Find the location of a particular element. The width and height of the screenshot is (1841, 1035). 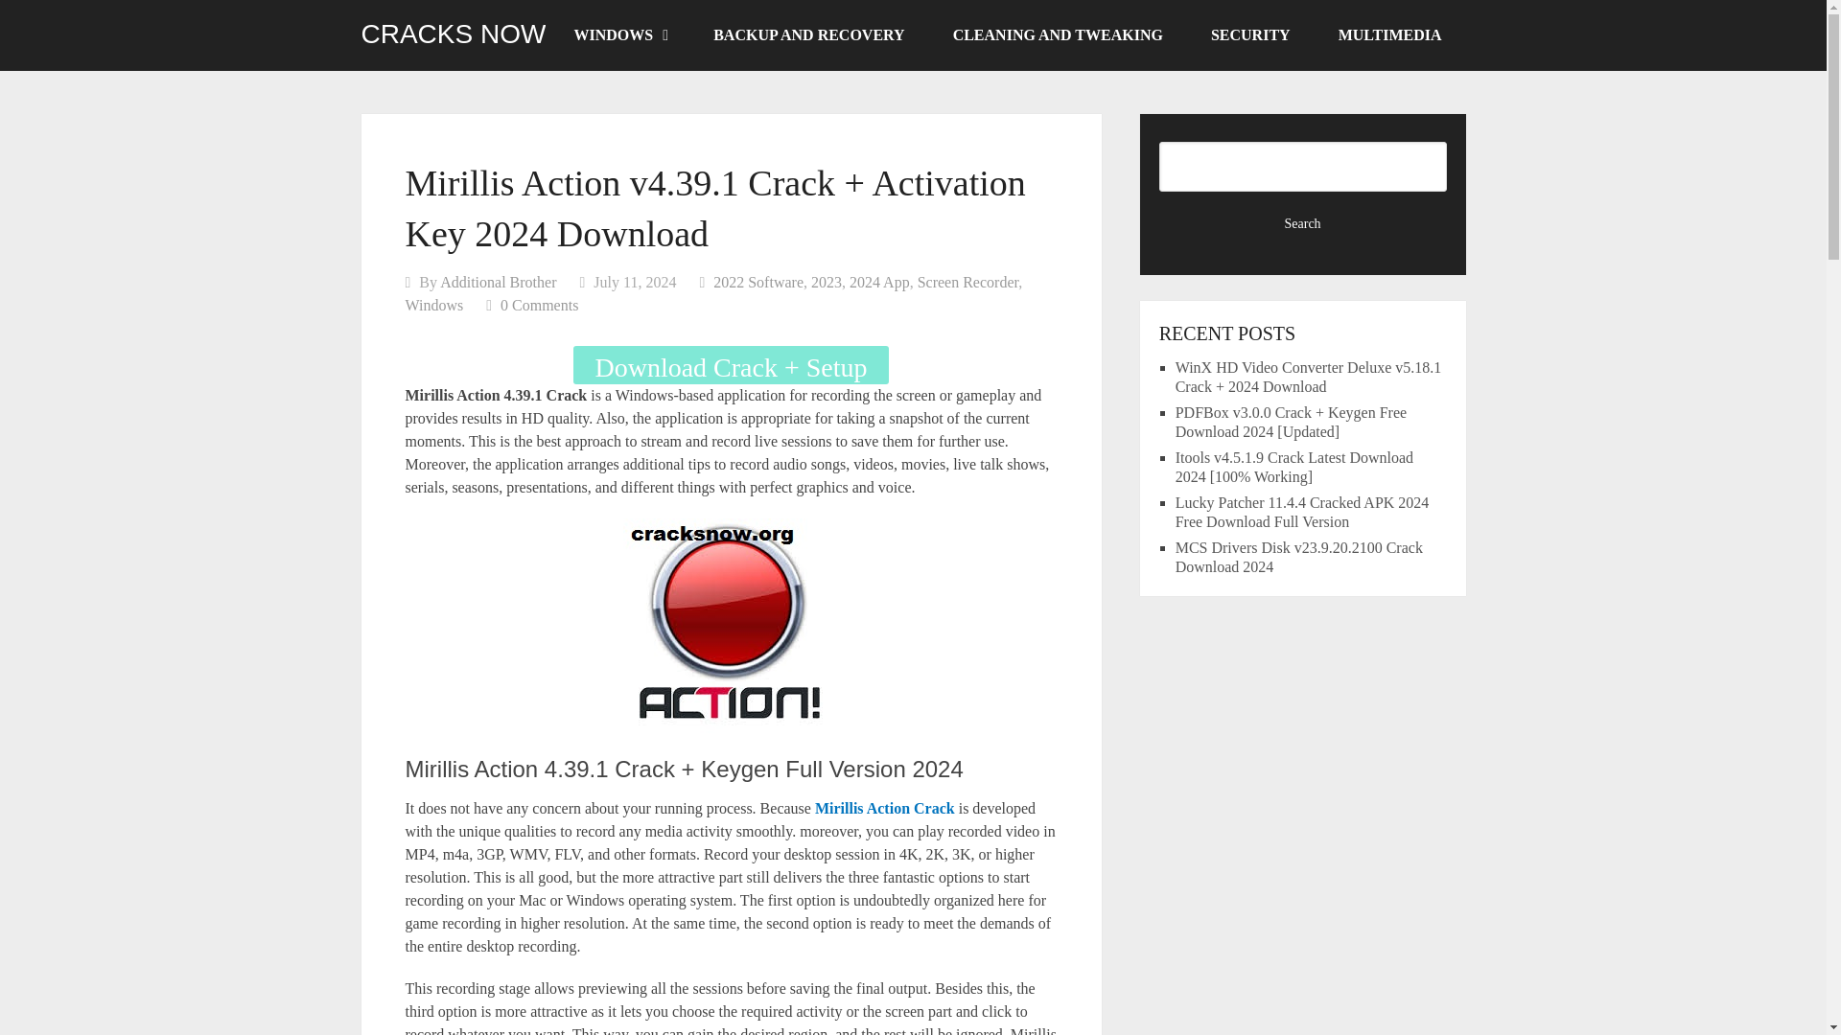

BACKUP AND RECOVERY is located at coordinates (807, 35).